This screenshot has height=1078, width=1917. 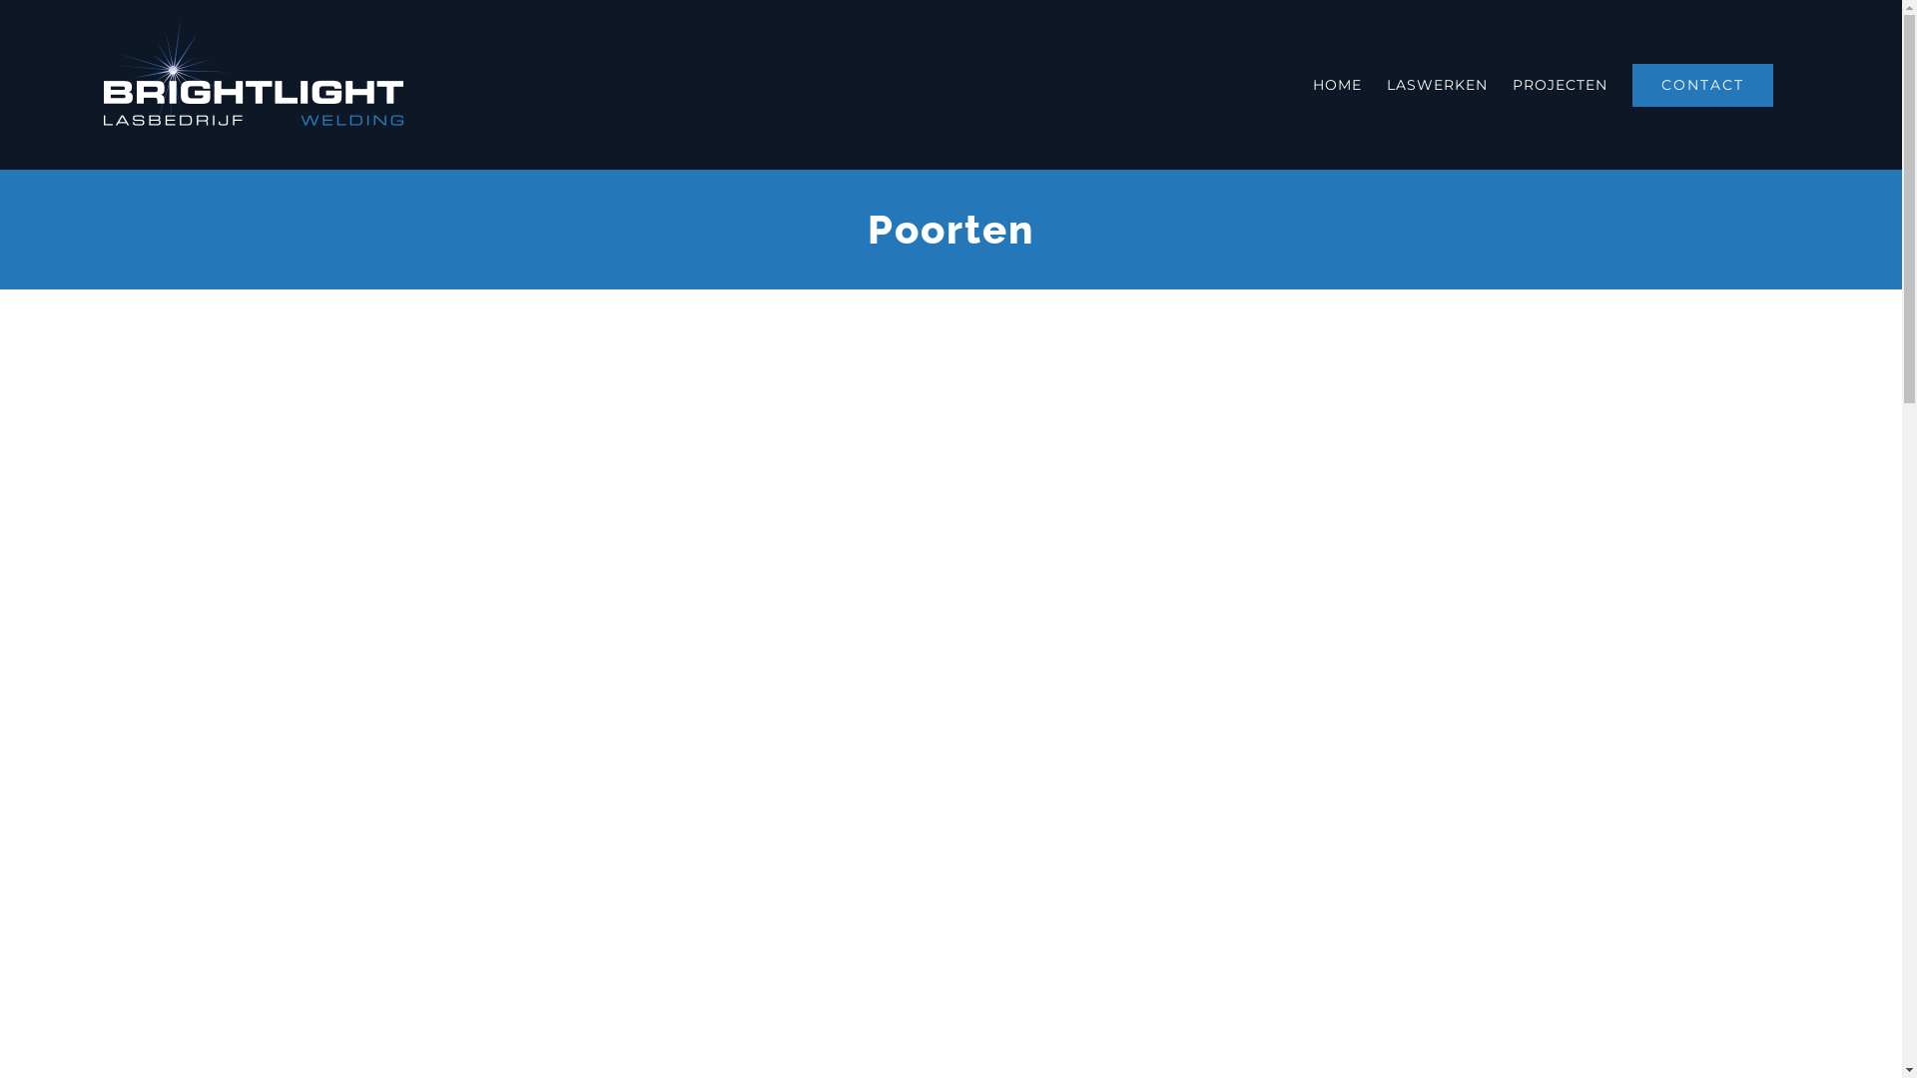 What do you see at coordinates (1560, 85) in the screenshot?
I see `PROJECTEN` at bounding box center [1560, 85].